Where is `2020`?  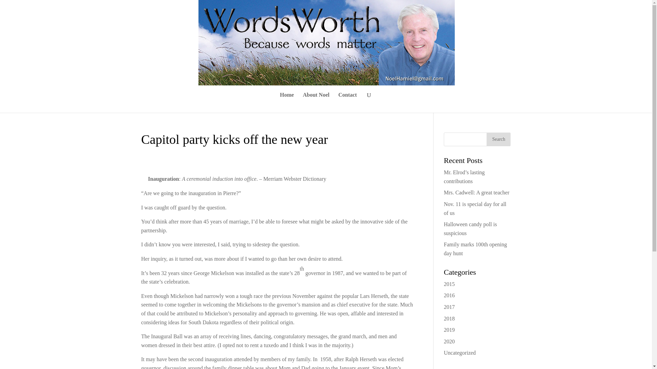
2020 is located at coordinates (449, 341).